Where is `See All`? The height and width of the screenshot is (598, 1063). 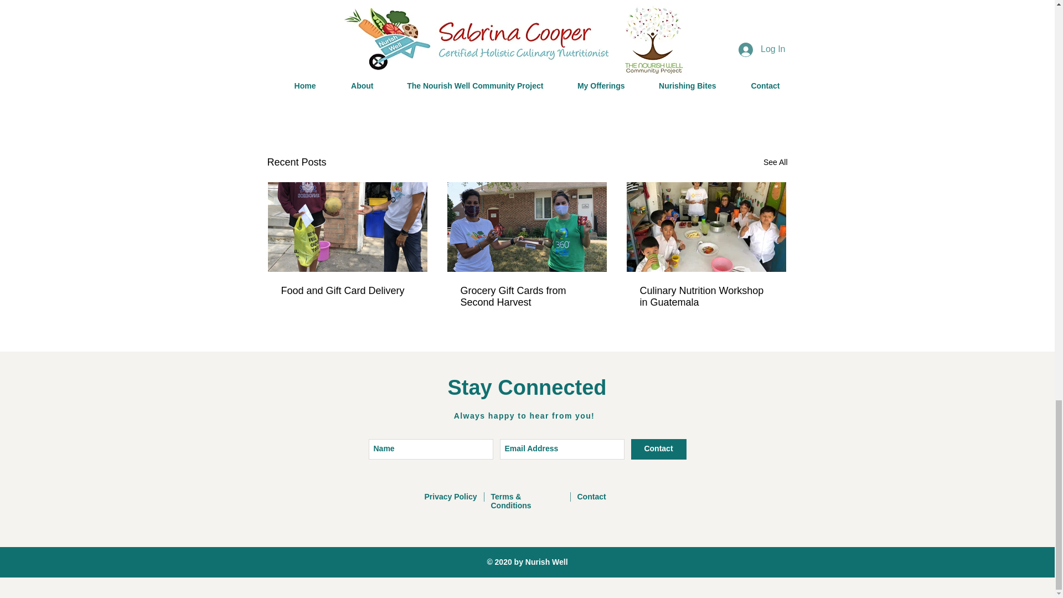 See All is located at coordinates (775, 162).